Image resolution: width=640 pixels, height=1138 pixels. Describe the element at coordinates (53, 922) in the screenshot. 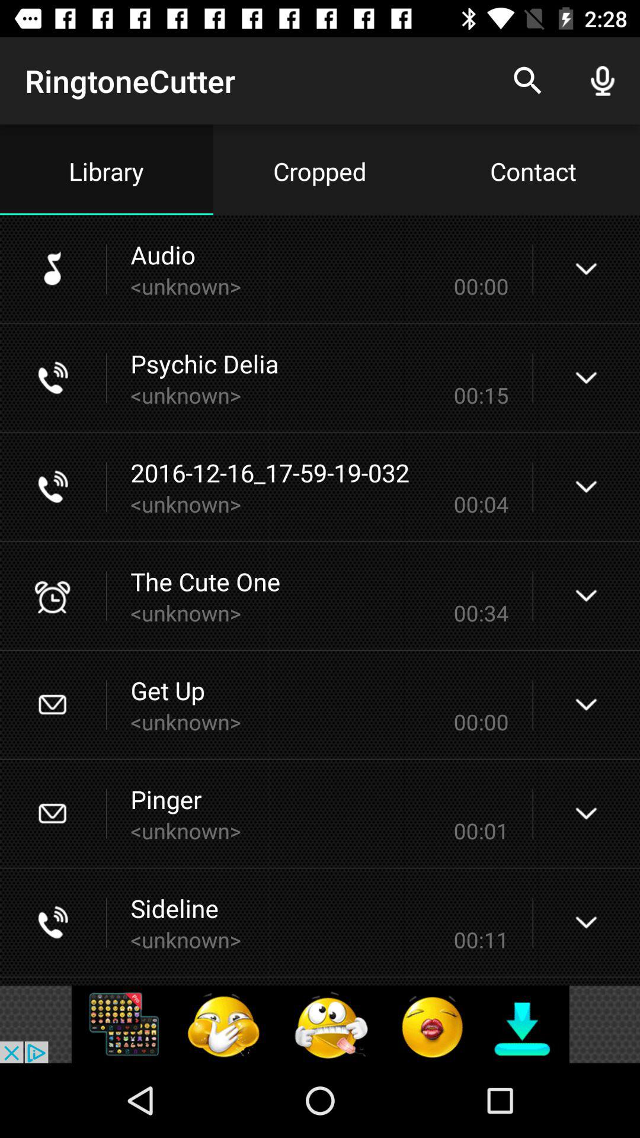

I see `click on call icon which is to the left of sideline` at that location.